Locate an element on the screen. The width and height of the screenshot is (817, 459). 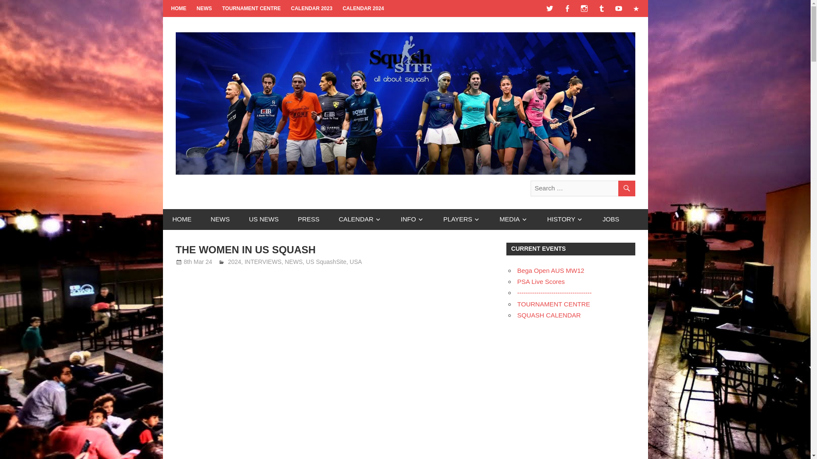
CALENDAR 2023 is located at coordinates (311, 8).